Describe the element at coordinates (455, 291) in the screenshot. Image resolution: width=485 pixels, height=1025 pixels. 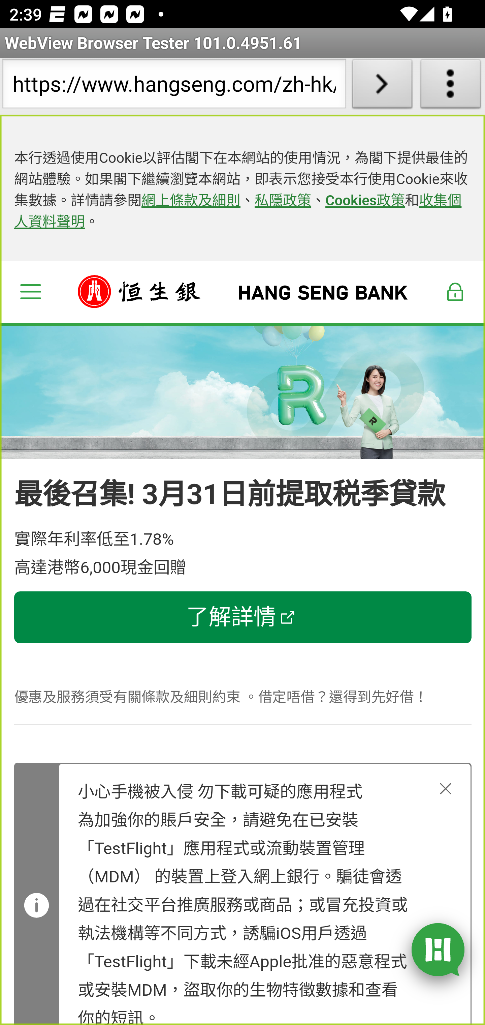
I see `登入` at that location.